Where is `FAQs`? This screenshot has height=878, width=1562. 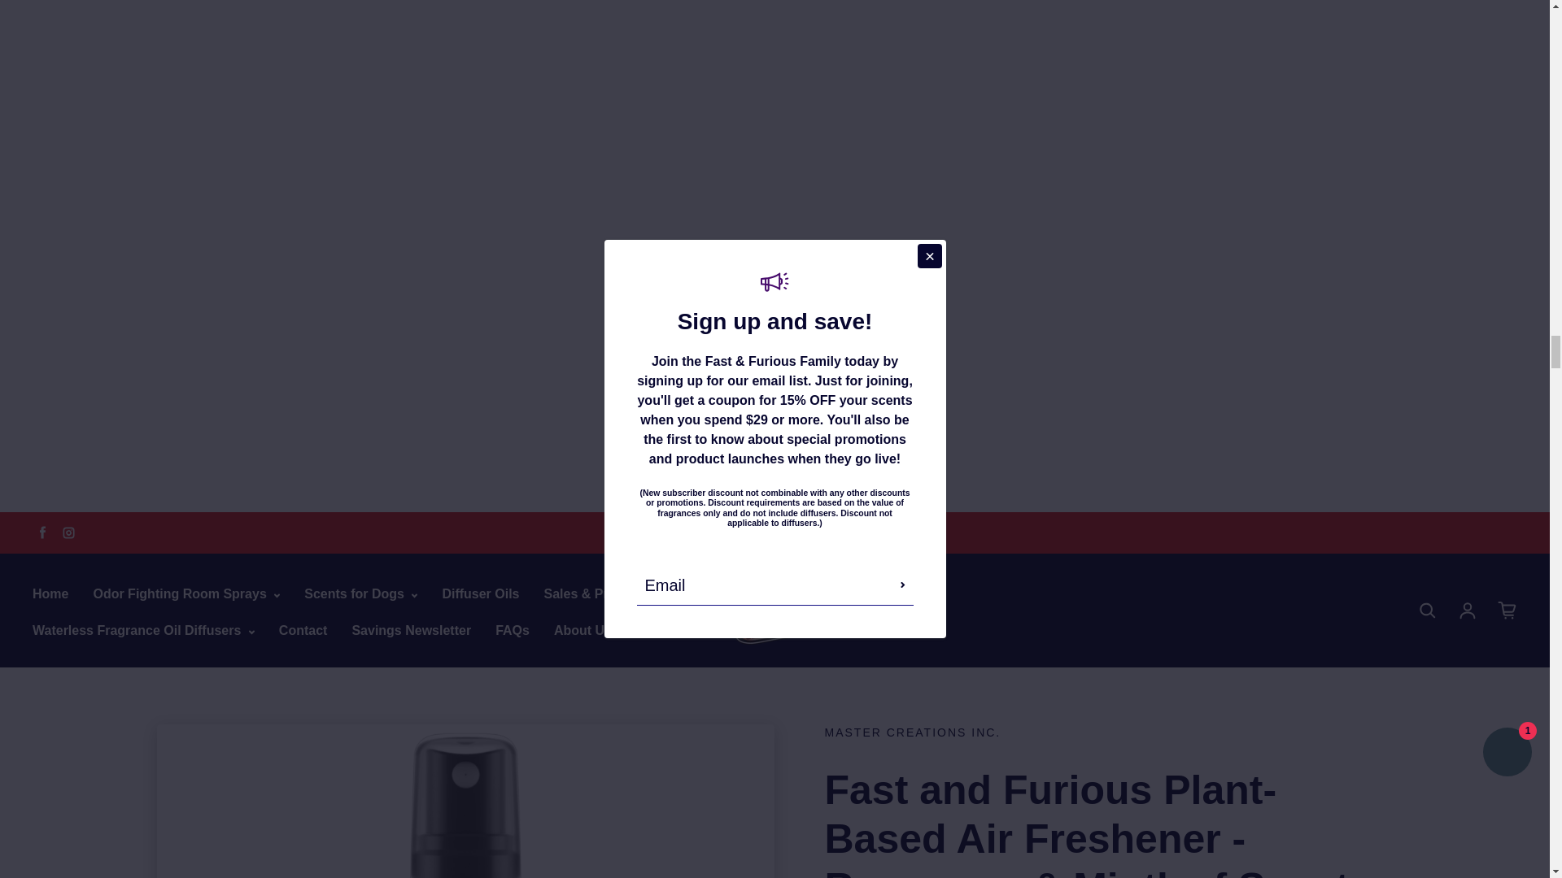
FAQs is located at coordinates (512, 631).